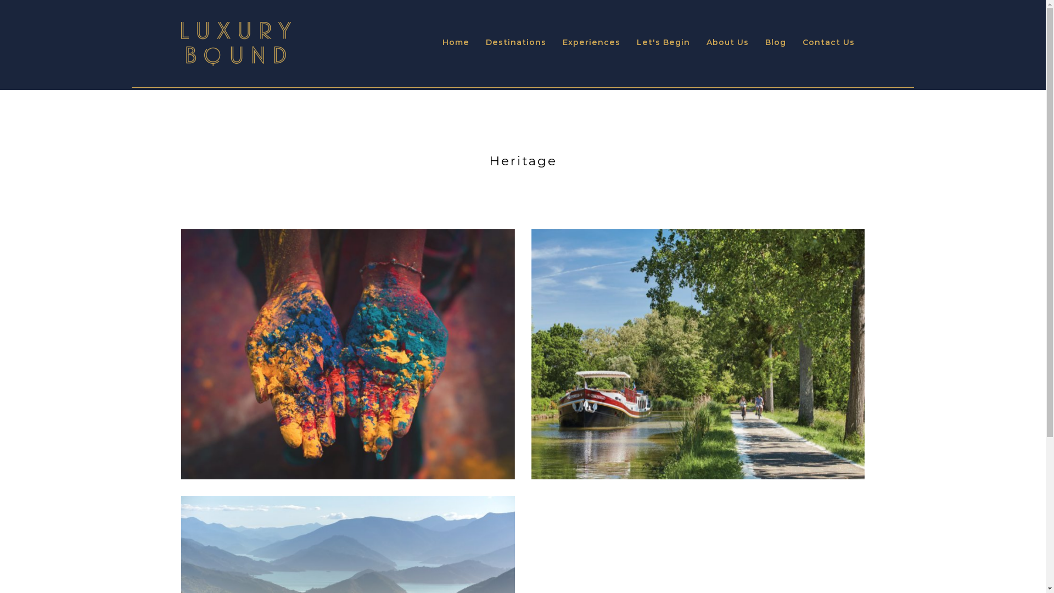  Describe the element at coordinates (728, 43) in the screenshot. I see `About Us` at that location.